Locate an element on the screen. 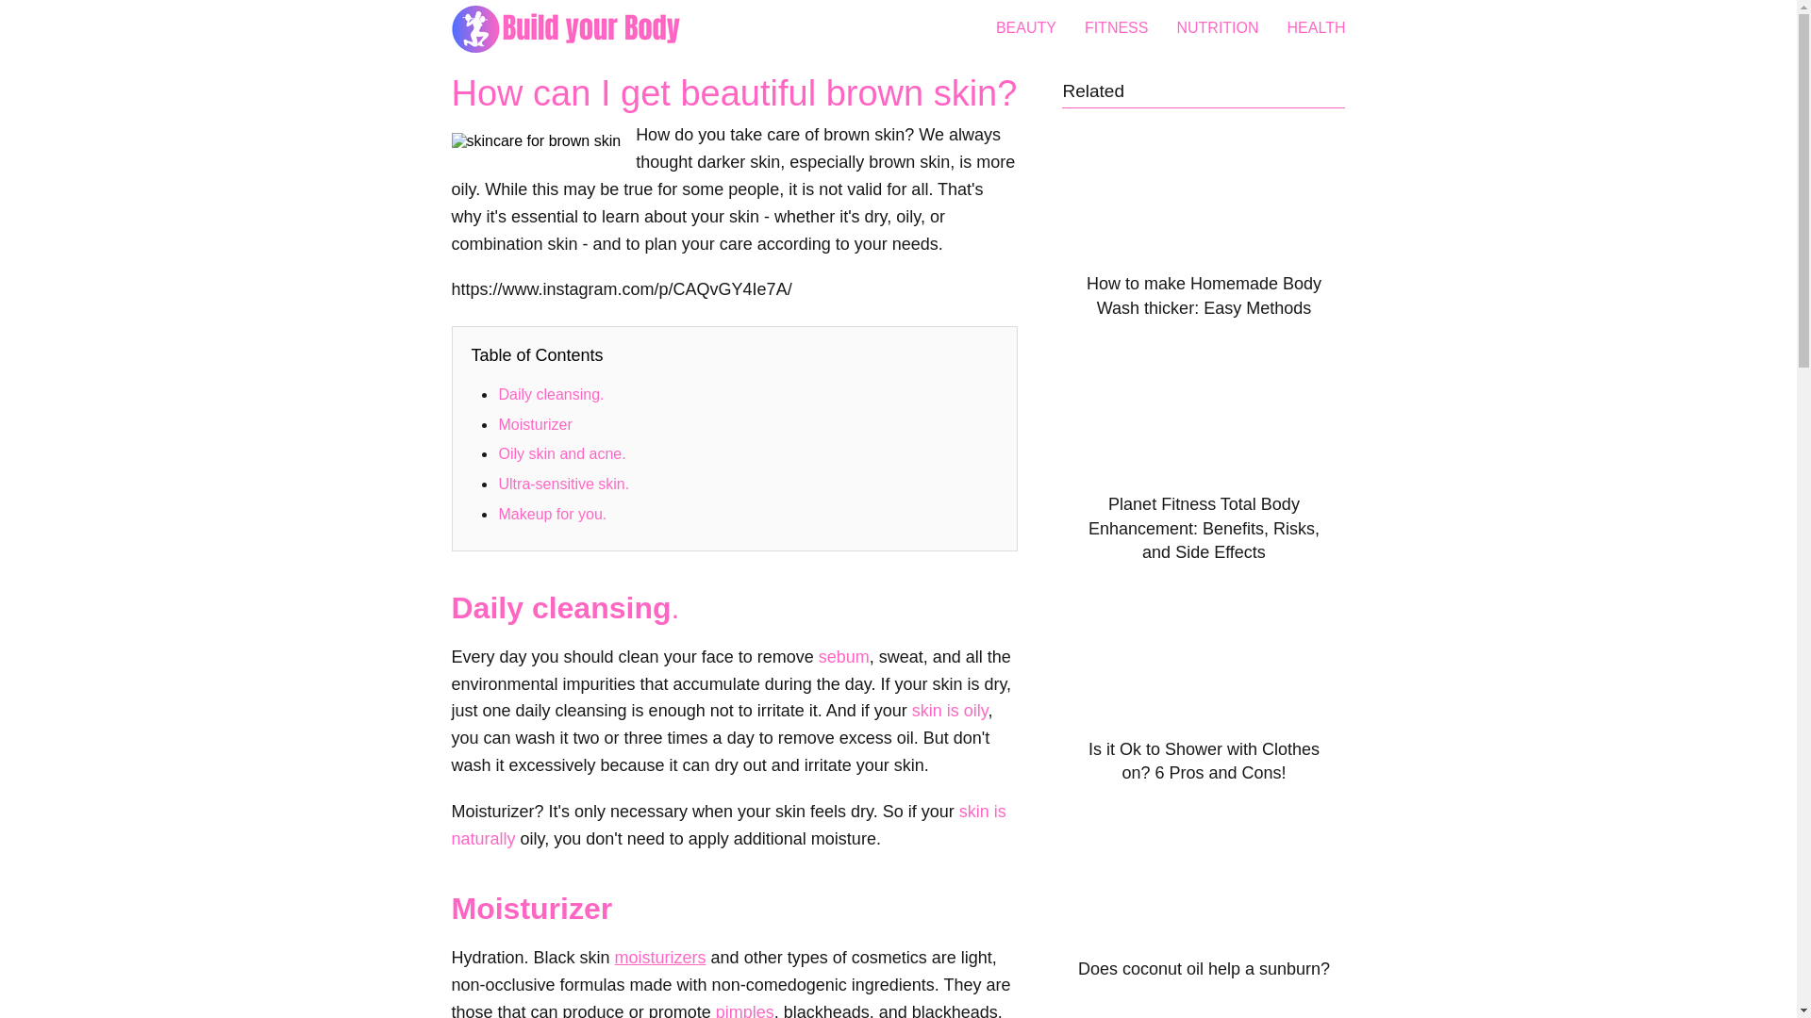  sebum is located at coordinates (843, 656).